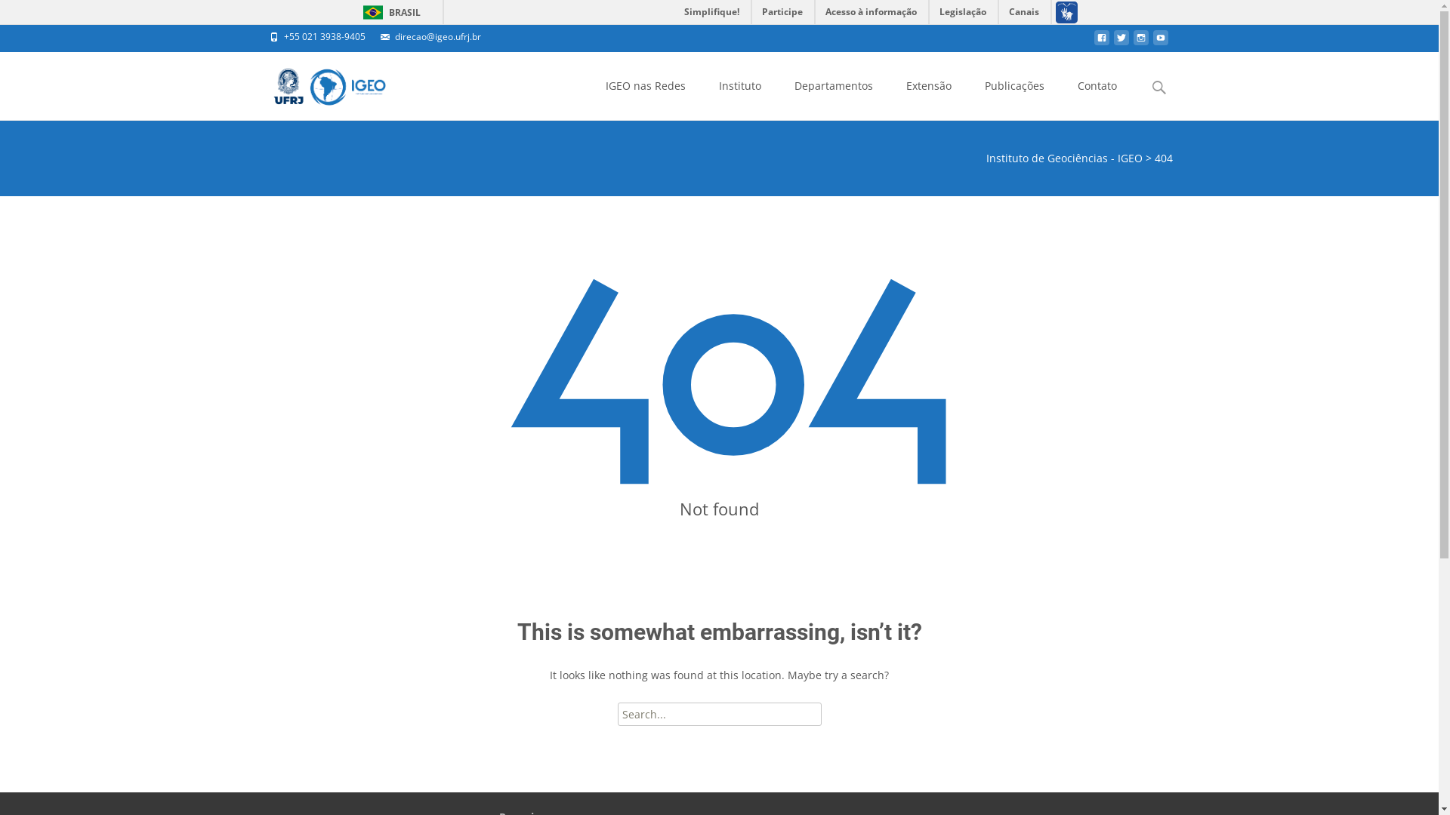 The height and width of the screenshot is (815, 1450). I want to click on Search, so click(18, 15).